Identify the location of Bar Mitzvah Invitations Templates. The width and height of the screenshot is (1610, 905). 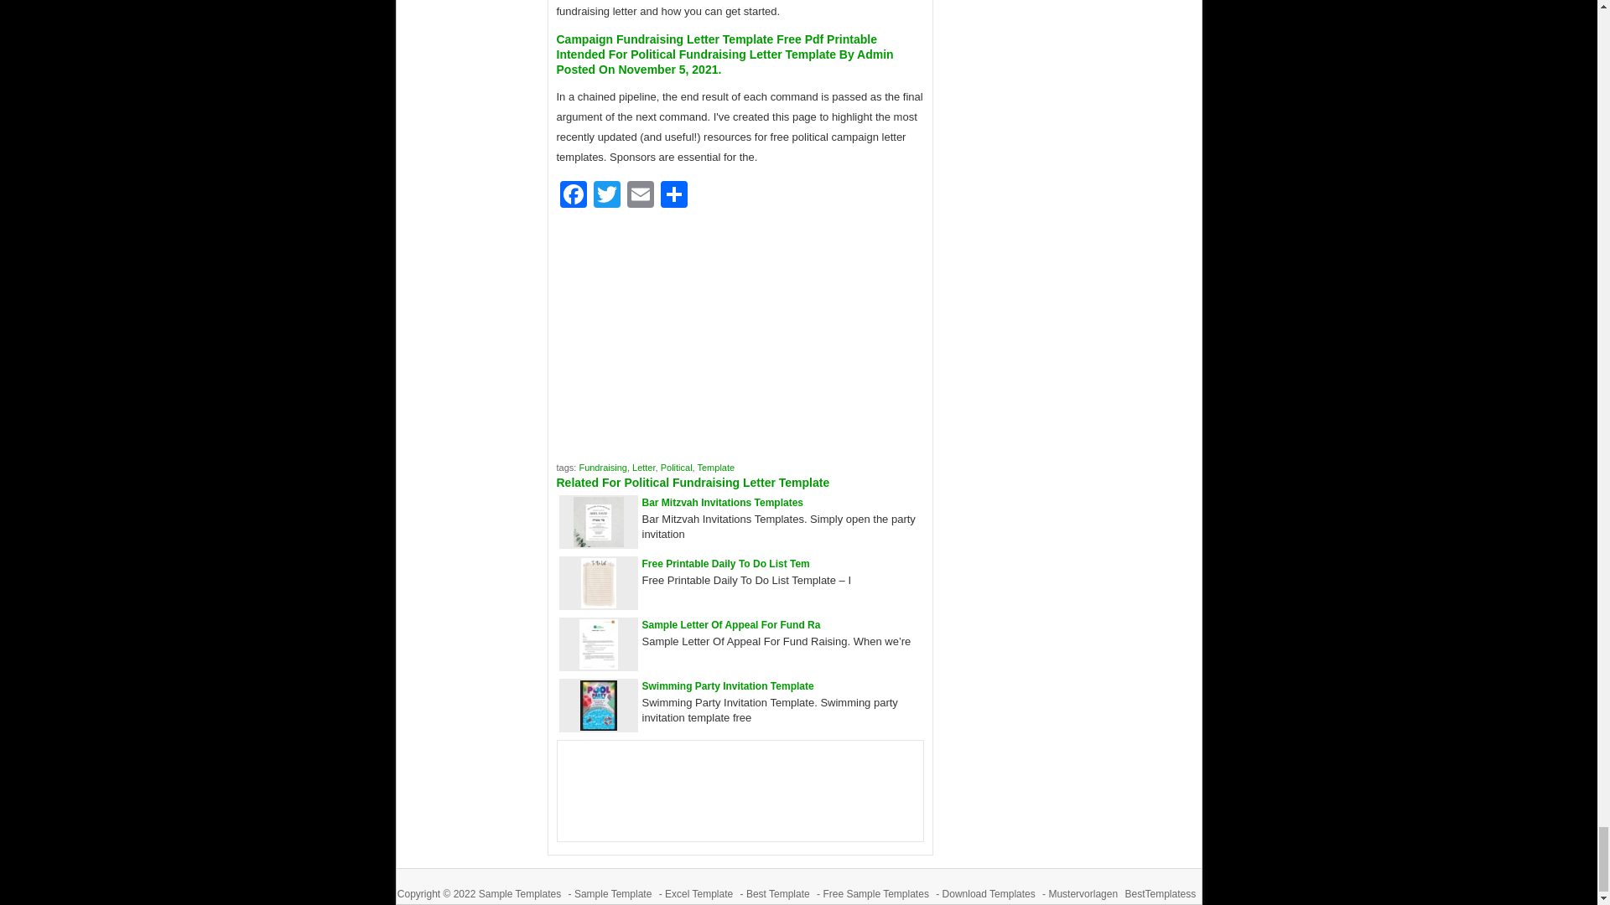
(599, 543).